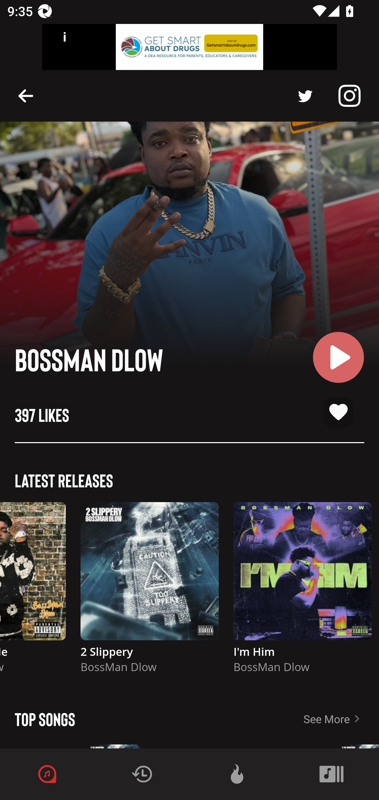 Image resolution: width=379 pixels, height=800 pixels. What do you see at coordinates (350, 96) in the screenshot?
I see `Description` at bounding box center [350, 96].